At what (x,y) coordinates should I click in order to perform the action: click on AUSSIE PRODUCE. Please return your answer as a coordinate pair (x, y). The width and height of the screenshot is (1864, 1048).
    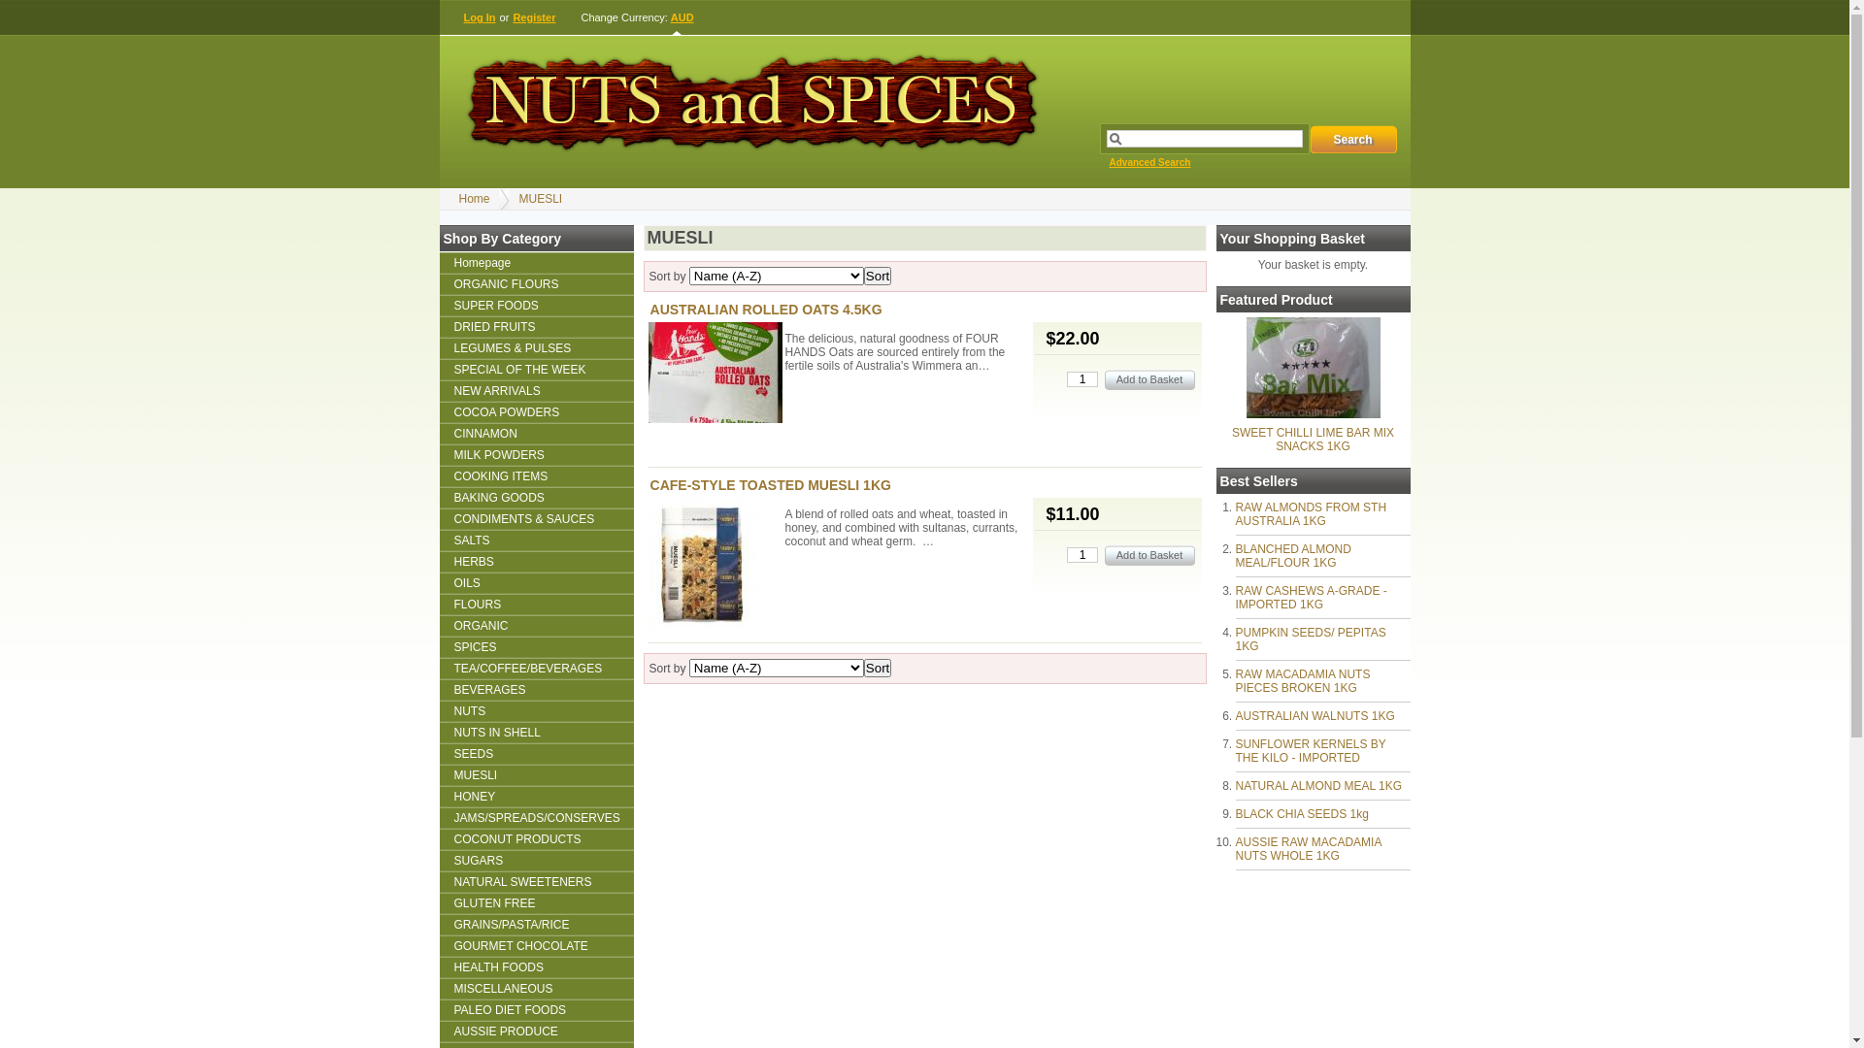
    Looking at the image, I should click on (536, 1032).